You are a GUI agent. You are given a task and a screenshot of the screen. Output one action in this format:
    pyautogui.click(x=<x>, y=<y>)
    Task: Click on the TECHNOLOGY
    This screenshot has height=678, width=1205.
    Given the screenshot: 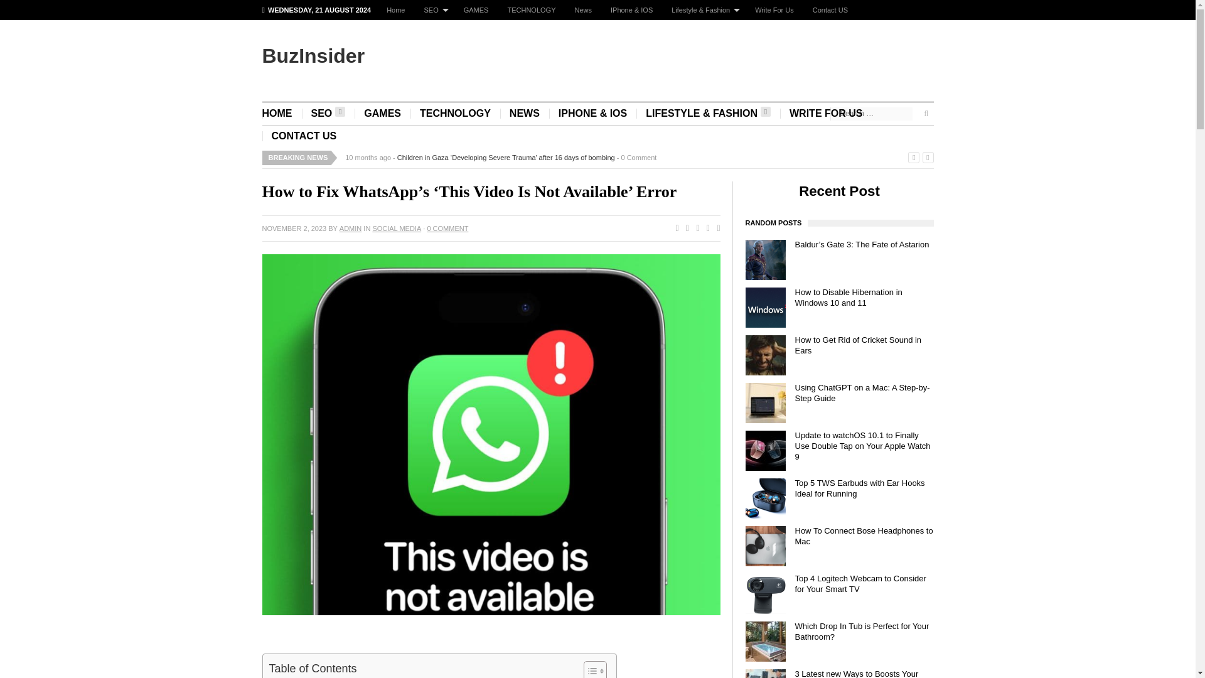 What is the action you would take?
    pyautogui.click(x=455, y=113)
    